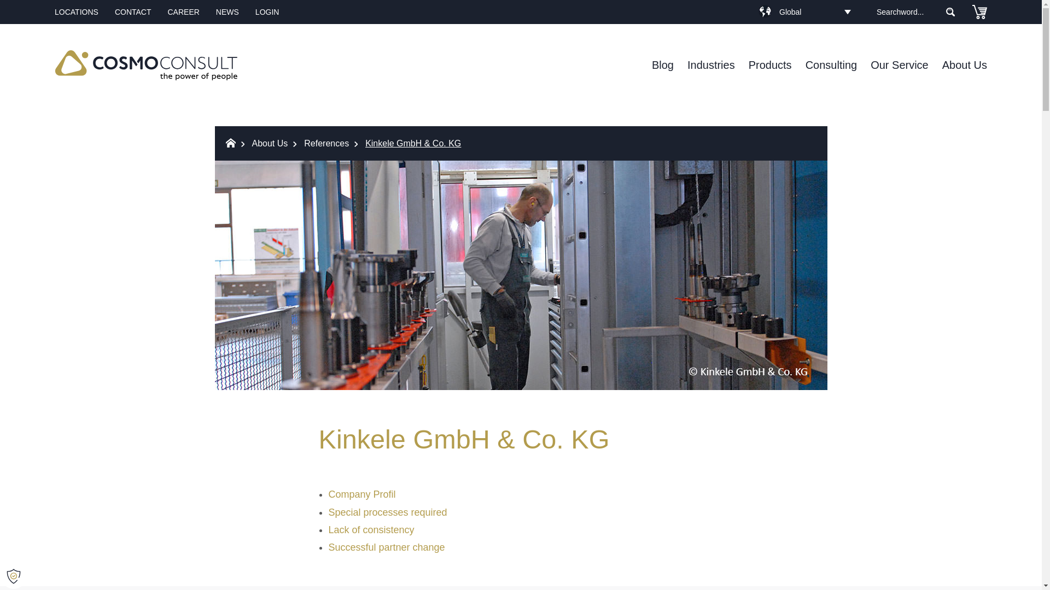 The width and height of the screenshot is (1050, 590). What do you see at coordinates (711, 64) in the screenshot?
I see `Industries` at bounding box center [711, 64].